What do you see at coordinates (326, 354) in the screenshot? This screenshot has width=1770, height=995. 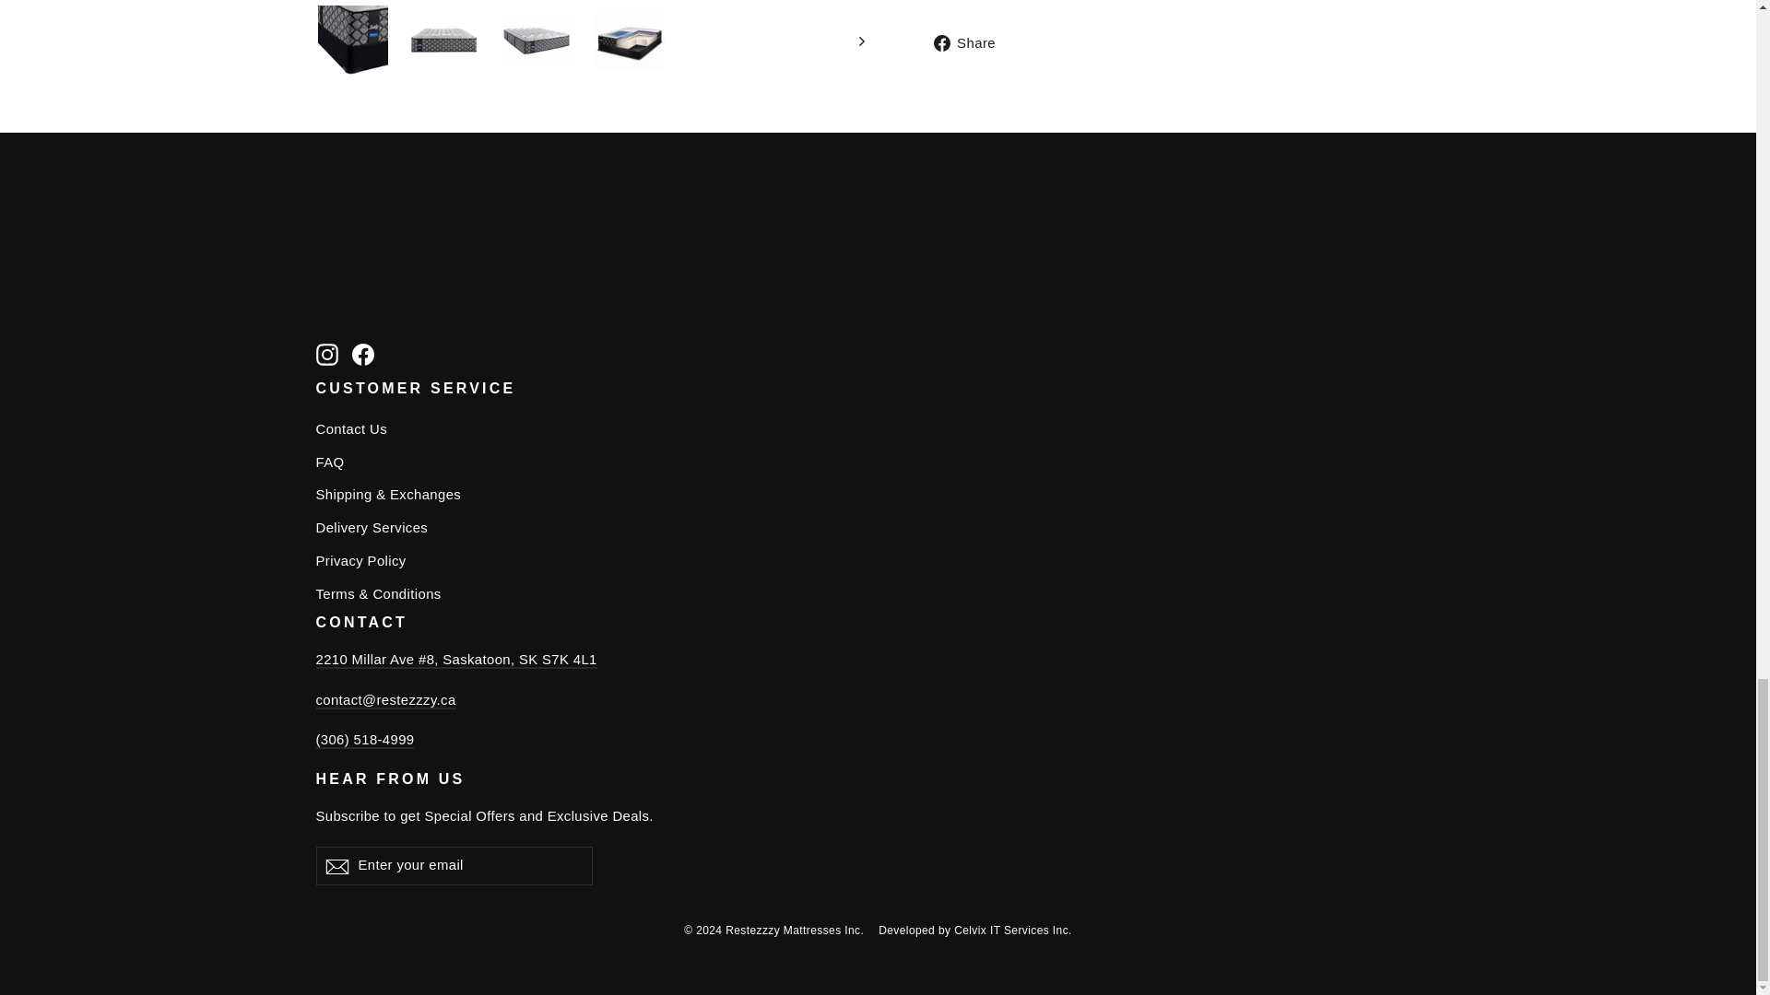 I see `instagram` at bounding box center [326, 354].